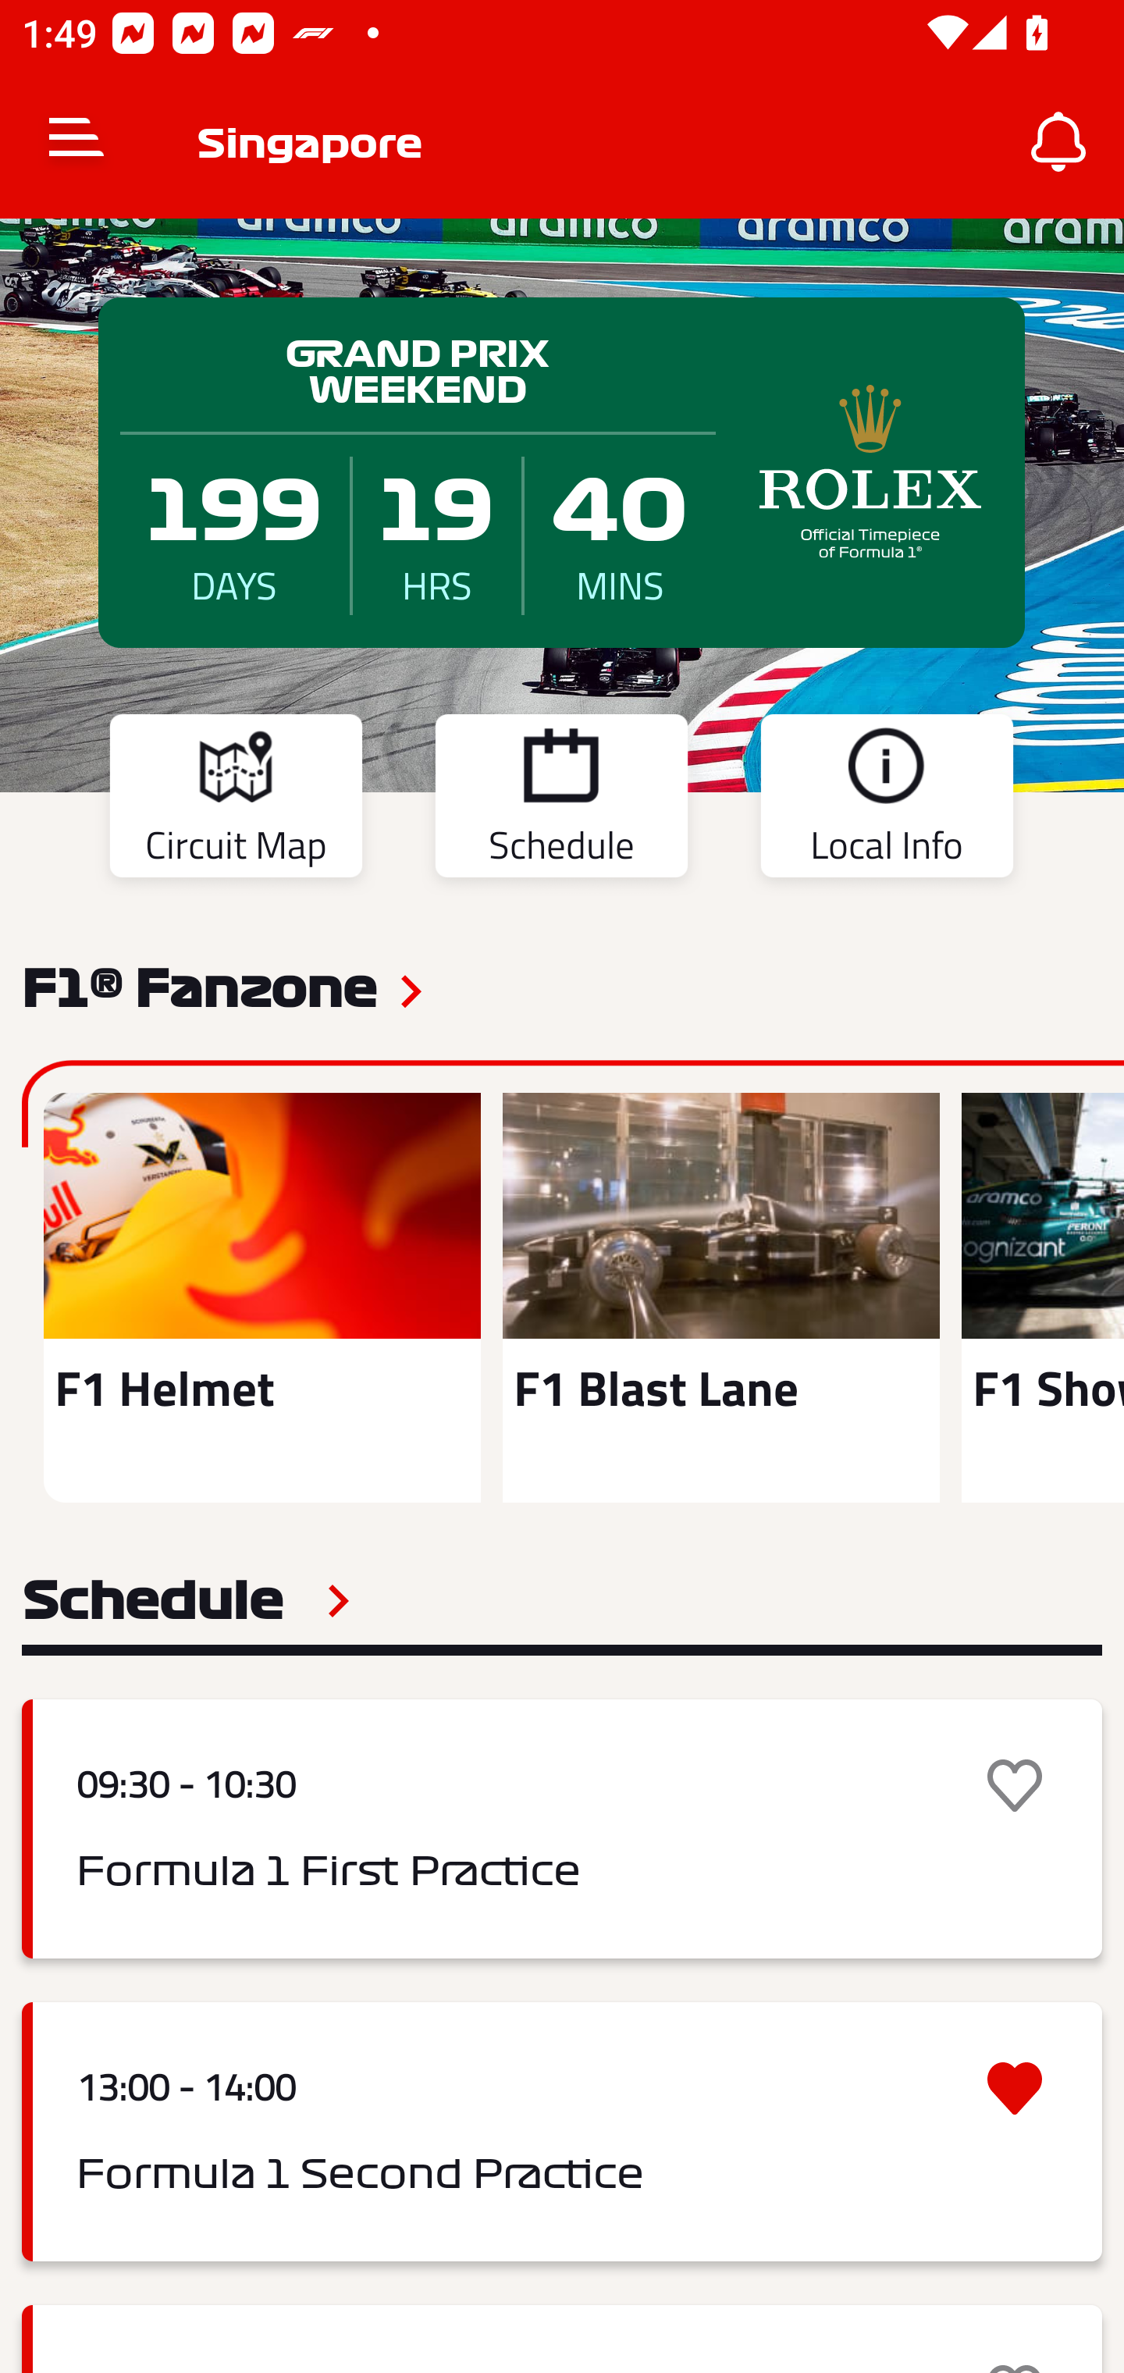 This screenshot has height=2373, width=1124. What do you see at coordinates (262, 1297) in the screenshot?
I see `F1 Helmet` at bounding box center [262, 1297].